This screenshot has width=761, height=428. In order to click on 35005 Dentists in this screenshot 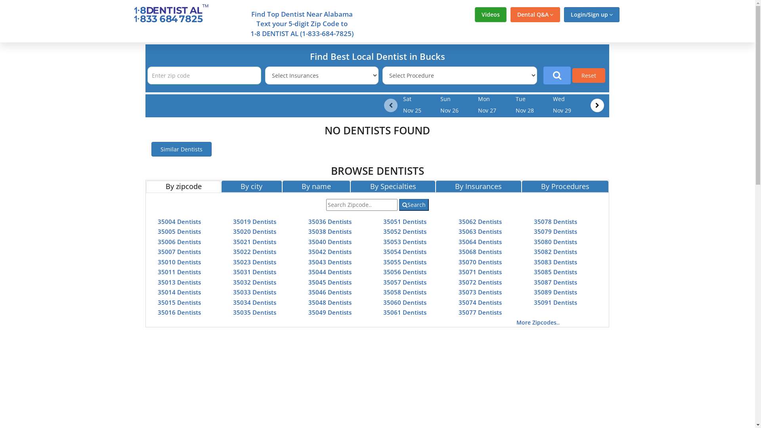, I will do `click(179, 231)`.